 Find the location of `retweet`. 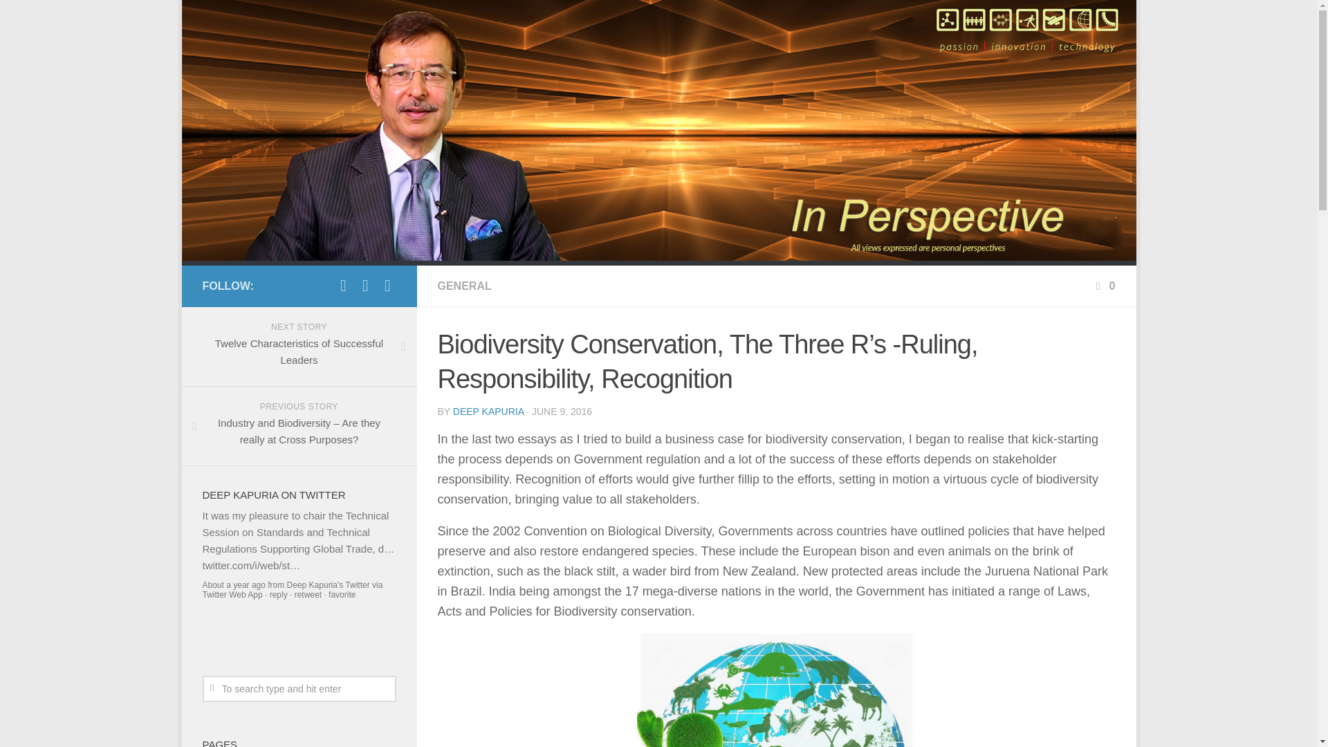

retweet is located at coordinates (299, 347).